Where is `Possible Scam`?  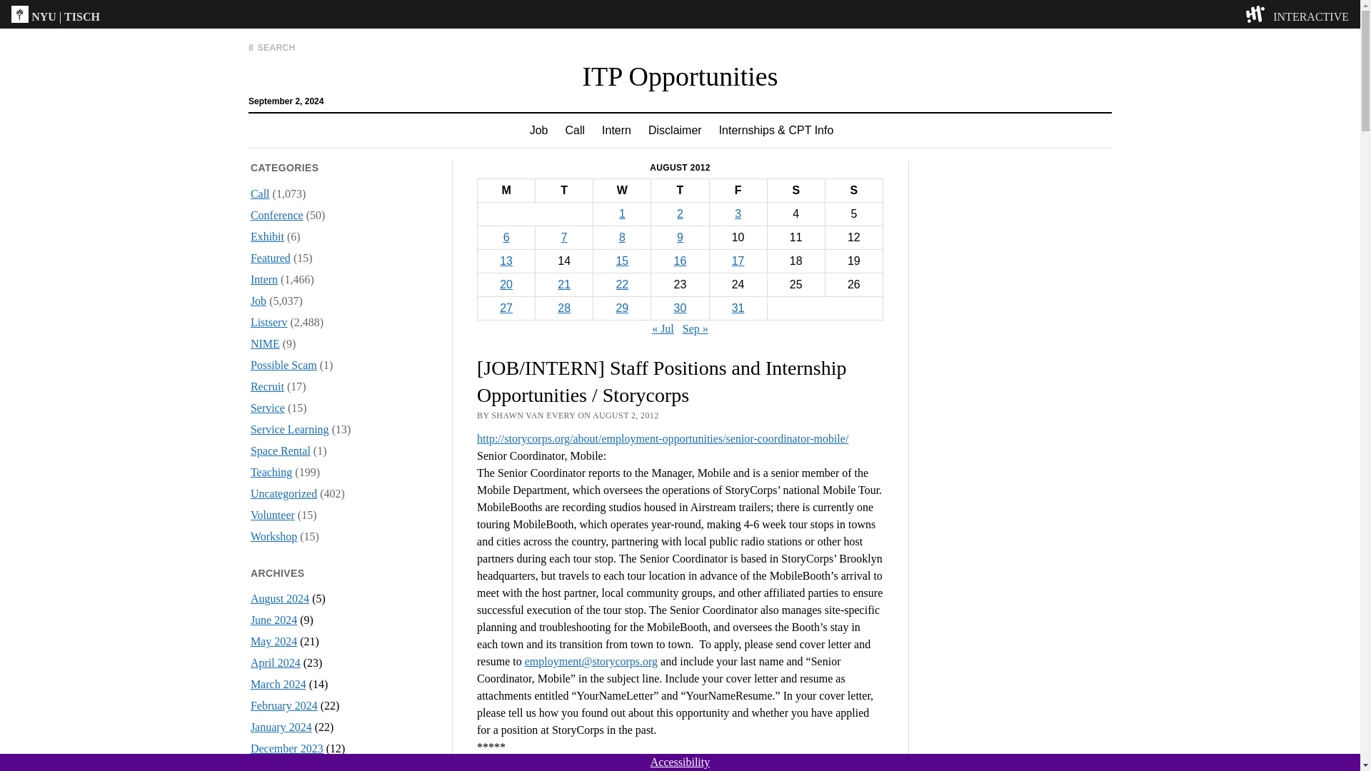
Possible Scam is located at coordinates (283, 365).